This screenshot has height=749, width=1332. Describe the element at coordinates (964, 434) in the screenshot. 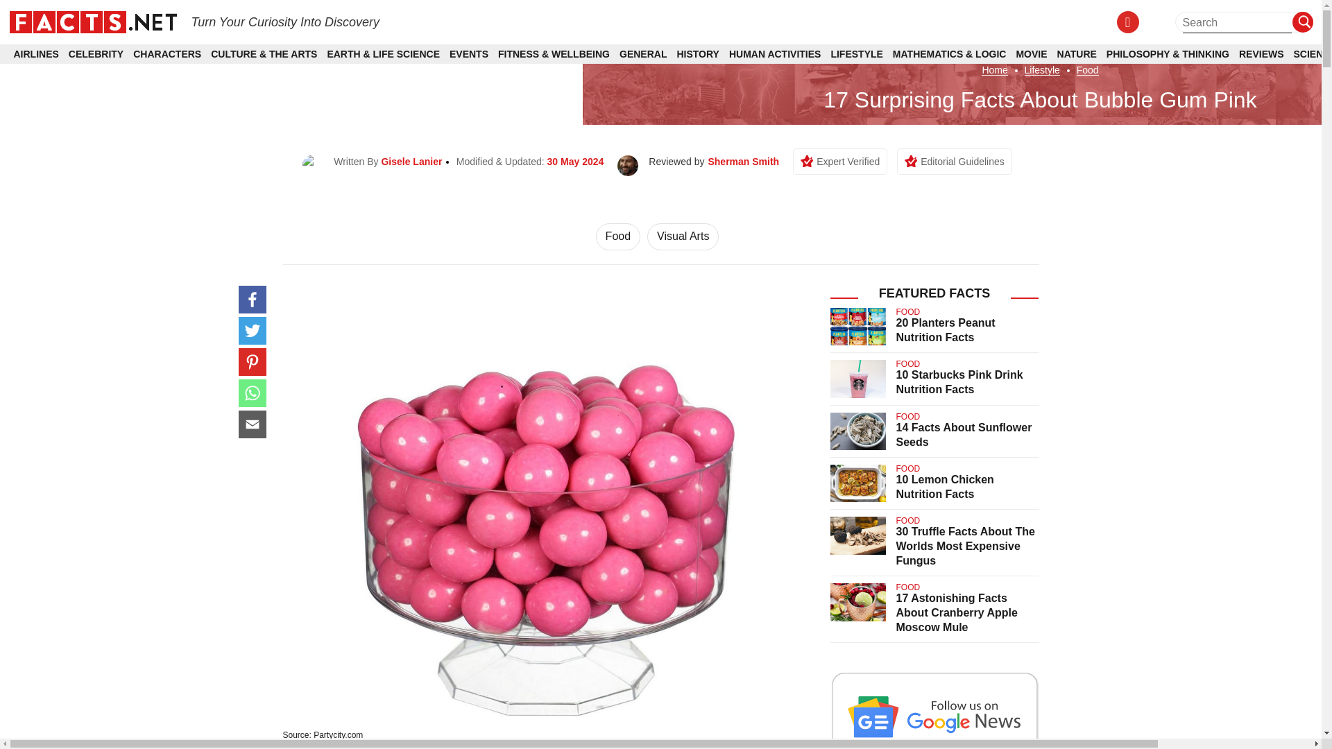

I see `14 Facts About Sunflower Seeds ` at that location.